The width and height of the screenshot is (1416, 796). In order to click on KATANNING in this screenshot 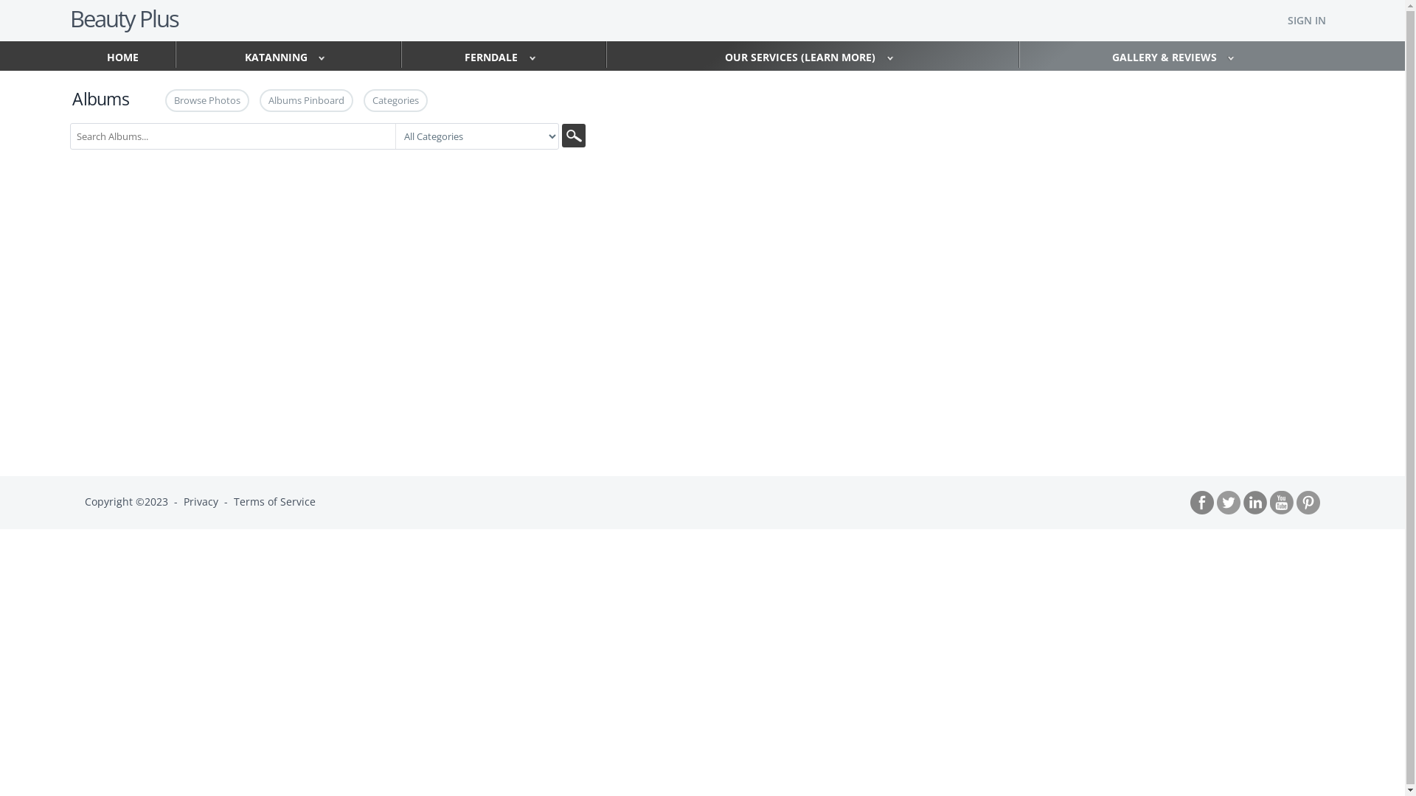, I will do `click(288, 55)`.